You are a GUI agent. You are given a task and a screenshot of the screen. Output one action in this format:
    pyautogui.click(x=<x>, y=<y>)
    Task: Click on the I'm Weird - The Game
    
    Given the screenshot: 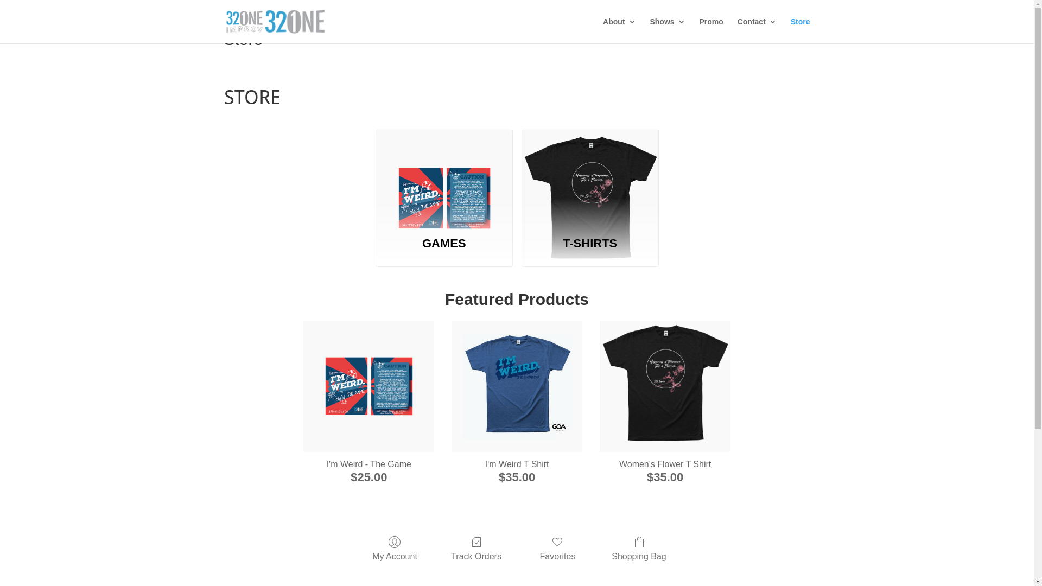 What is the action you would take?
    pyautogui.click(x=369, y=386)
    